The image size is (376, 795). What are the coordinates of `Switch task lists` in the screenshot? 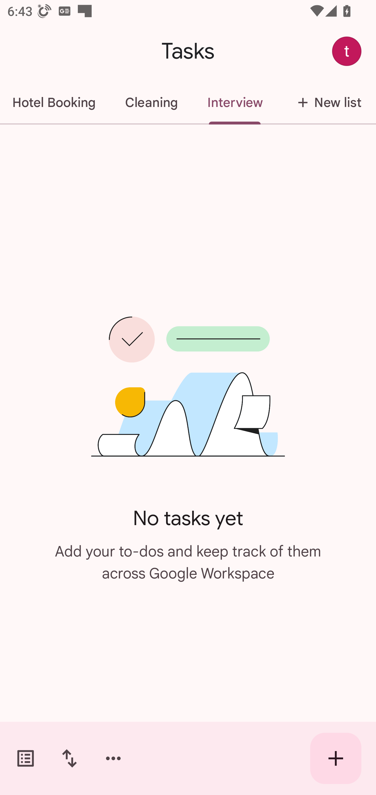 It's located at (26, 758).